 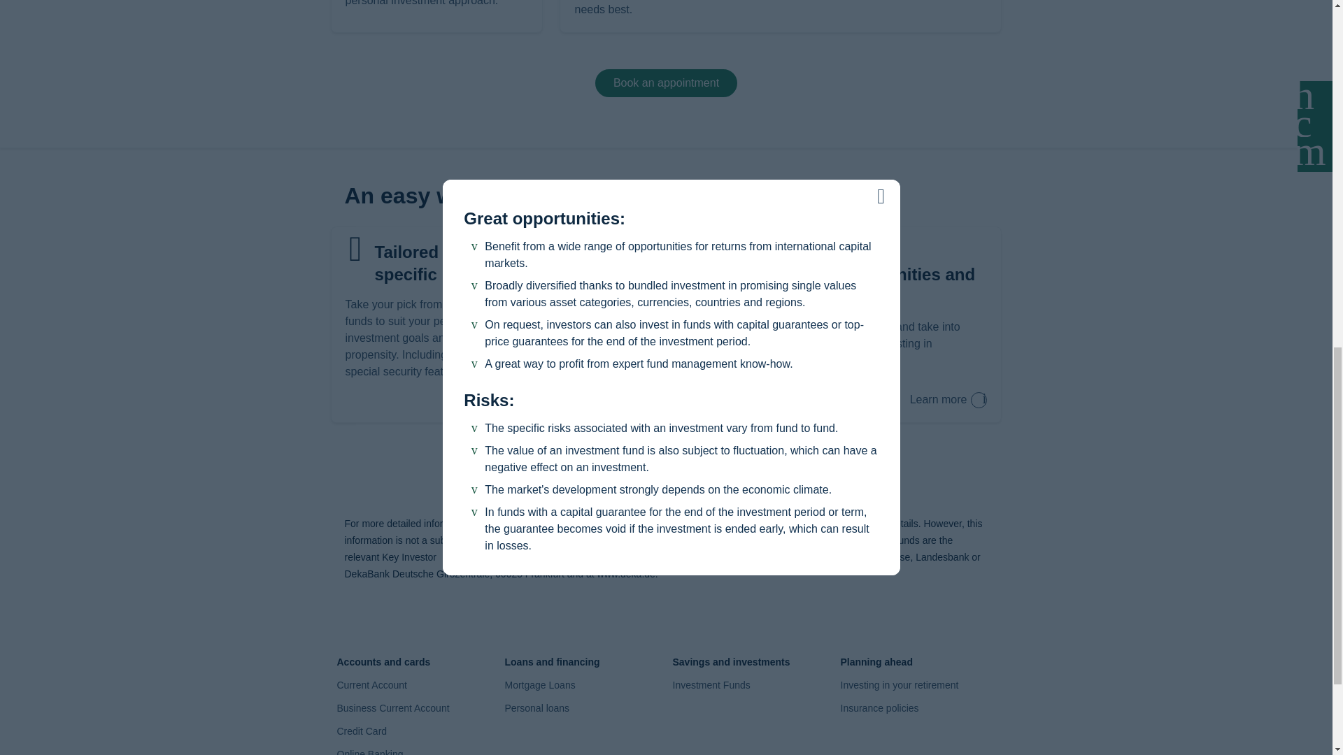 I want to click on Business Current Account, so click(x=393, y=707).